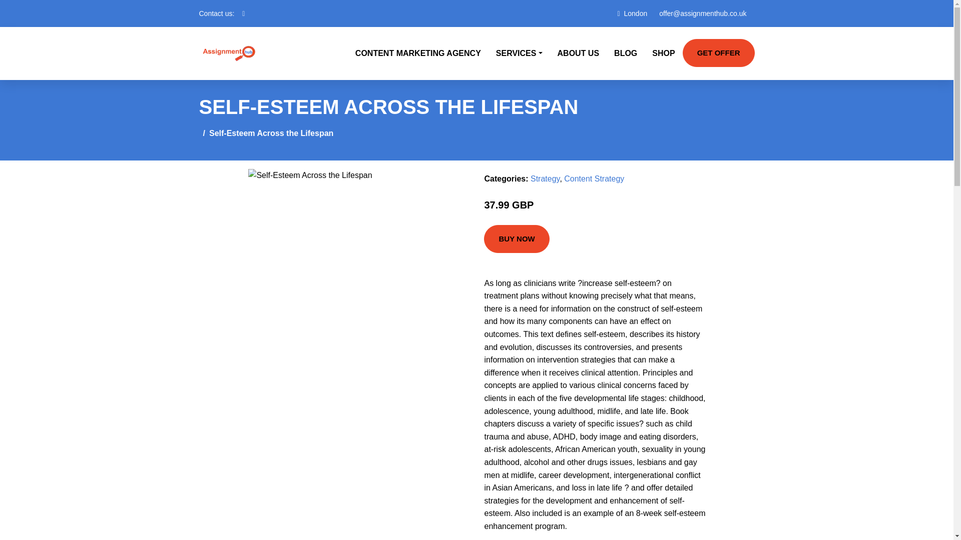 This screenshot has width=961, height=540. What do you see at coordinates (579, 53) in the screenshot?
I see `ABOUT US` at bounding box center [579, 53].